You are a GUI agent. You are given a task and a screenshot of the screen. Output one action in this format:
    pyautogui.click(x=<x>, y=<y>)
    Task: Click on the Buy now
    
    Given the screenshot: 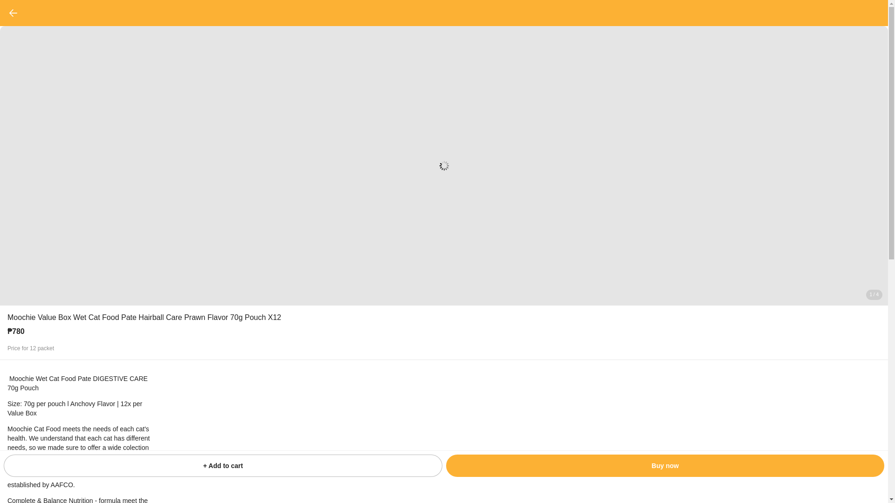 What is the action you would take?
    pyautogui.click(x=665, y=466)
    